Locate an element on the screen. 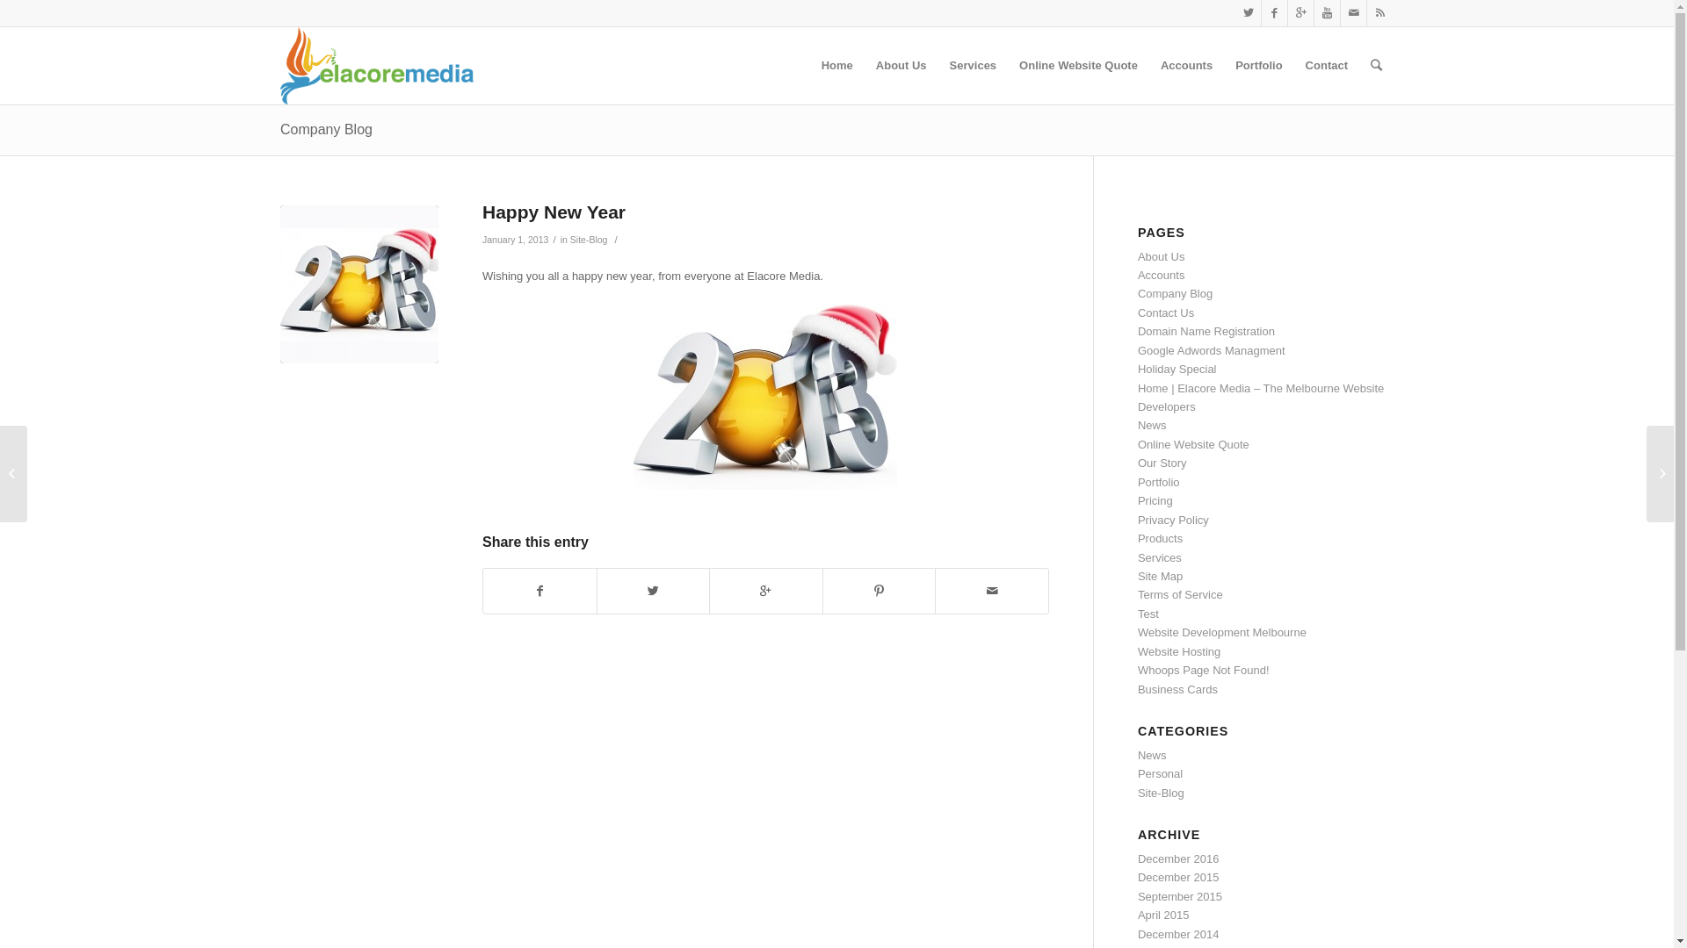 The image size is (1687, 948). Google Adwords Managment is located at coordinates (1212, 351).